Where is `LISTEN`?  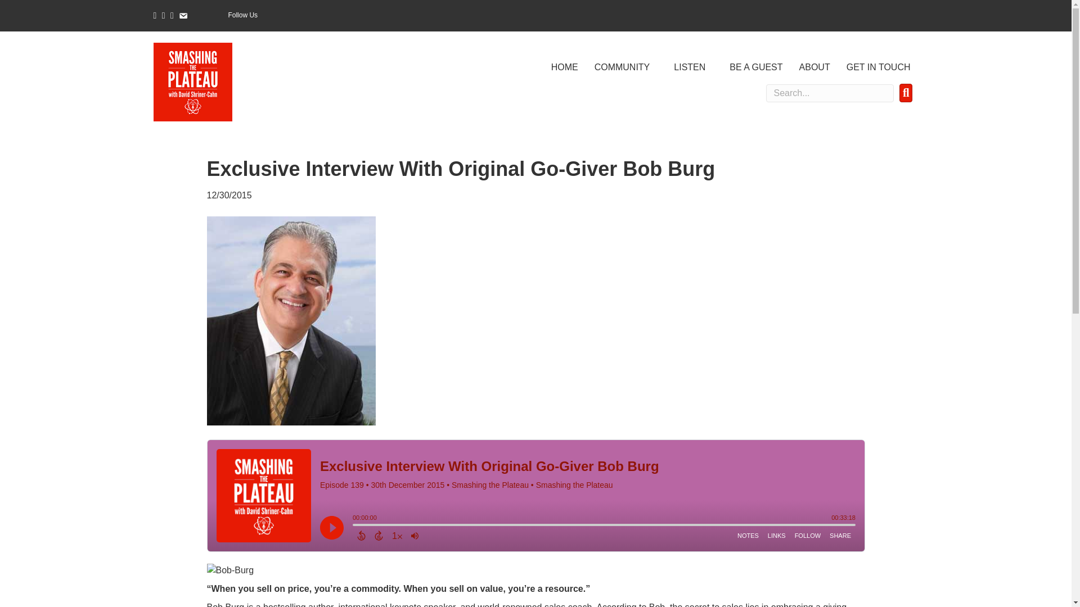 LISTEN is located at coordinates (694, 67).